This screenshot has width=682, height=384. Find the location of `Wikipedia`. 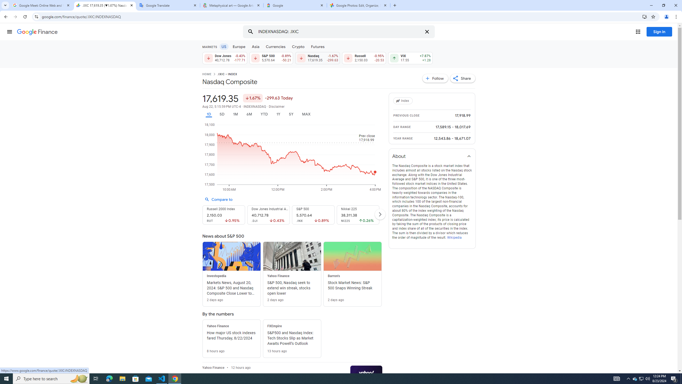

Wikipedia is located at coordinates (454, 237).